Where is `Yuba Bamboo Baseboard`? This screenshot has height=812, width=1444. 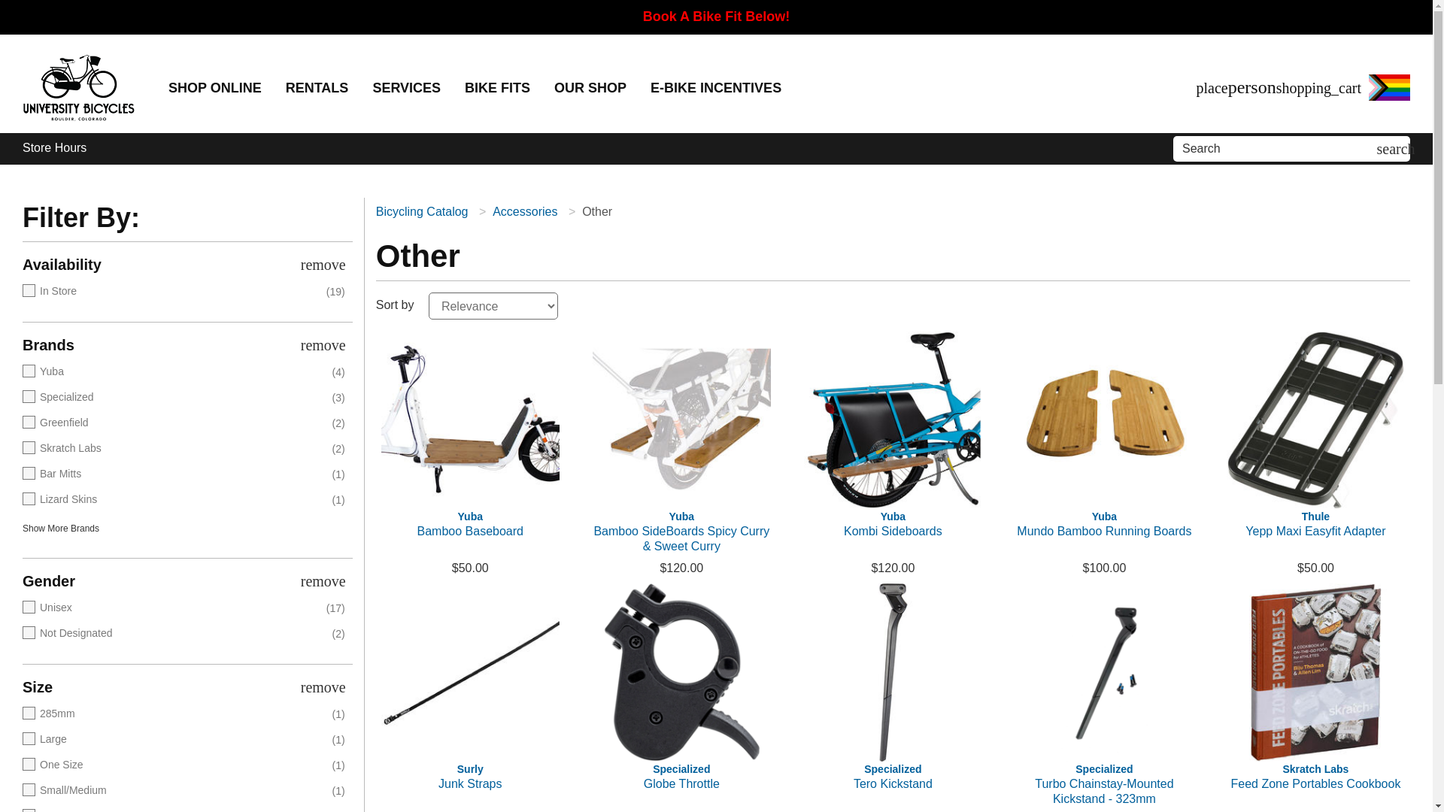
Yuba Bamboo Baseboard is located at coordinates (470, 531).